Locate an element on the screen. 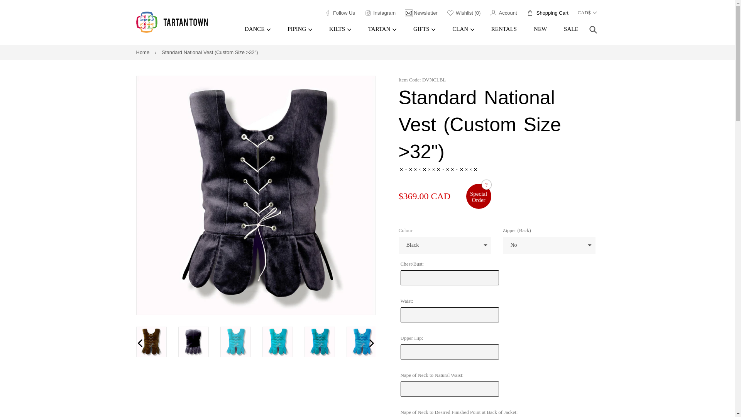 The image size is (741, 417). Newsletter is located at coordinates (340, 12).